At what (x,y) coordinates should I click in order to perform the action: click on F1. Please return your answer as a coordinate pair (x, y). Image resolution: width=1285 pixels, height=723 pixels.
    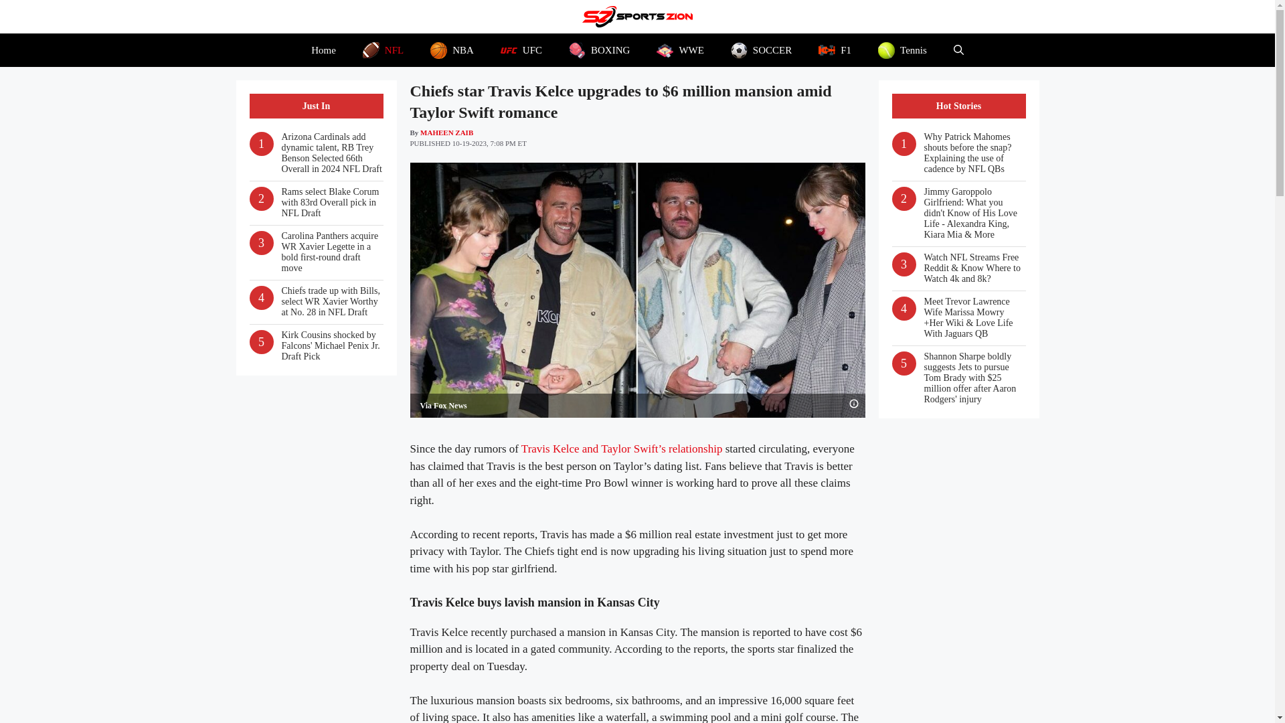
    Looking at the image, I should click on (835, 50).